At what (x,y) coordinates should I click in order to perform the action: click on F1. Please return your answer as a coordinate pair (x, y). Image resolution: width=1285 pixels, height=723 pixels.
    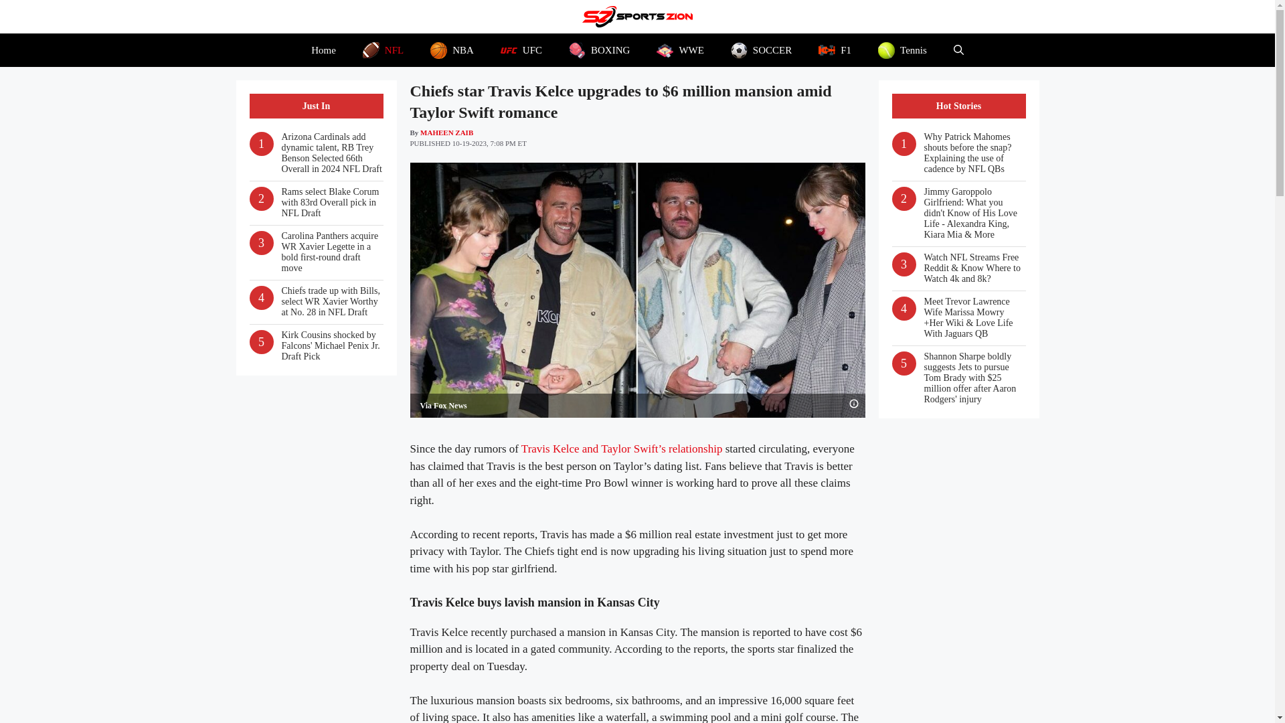
    Looking at the image, I should click on (835, 50).